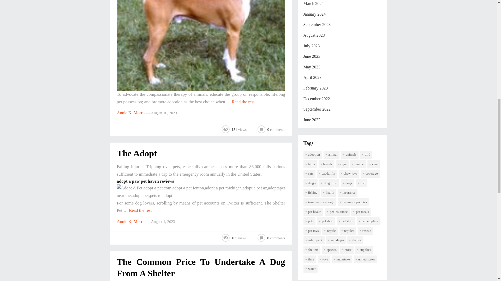 The height and width of the screenshot is (281, 501). What do you see at coordinates (131, 221) in the screenshot?
I see `Posts by Annie K. Morris` at bounding box center [131, 221].